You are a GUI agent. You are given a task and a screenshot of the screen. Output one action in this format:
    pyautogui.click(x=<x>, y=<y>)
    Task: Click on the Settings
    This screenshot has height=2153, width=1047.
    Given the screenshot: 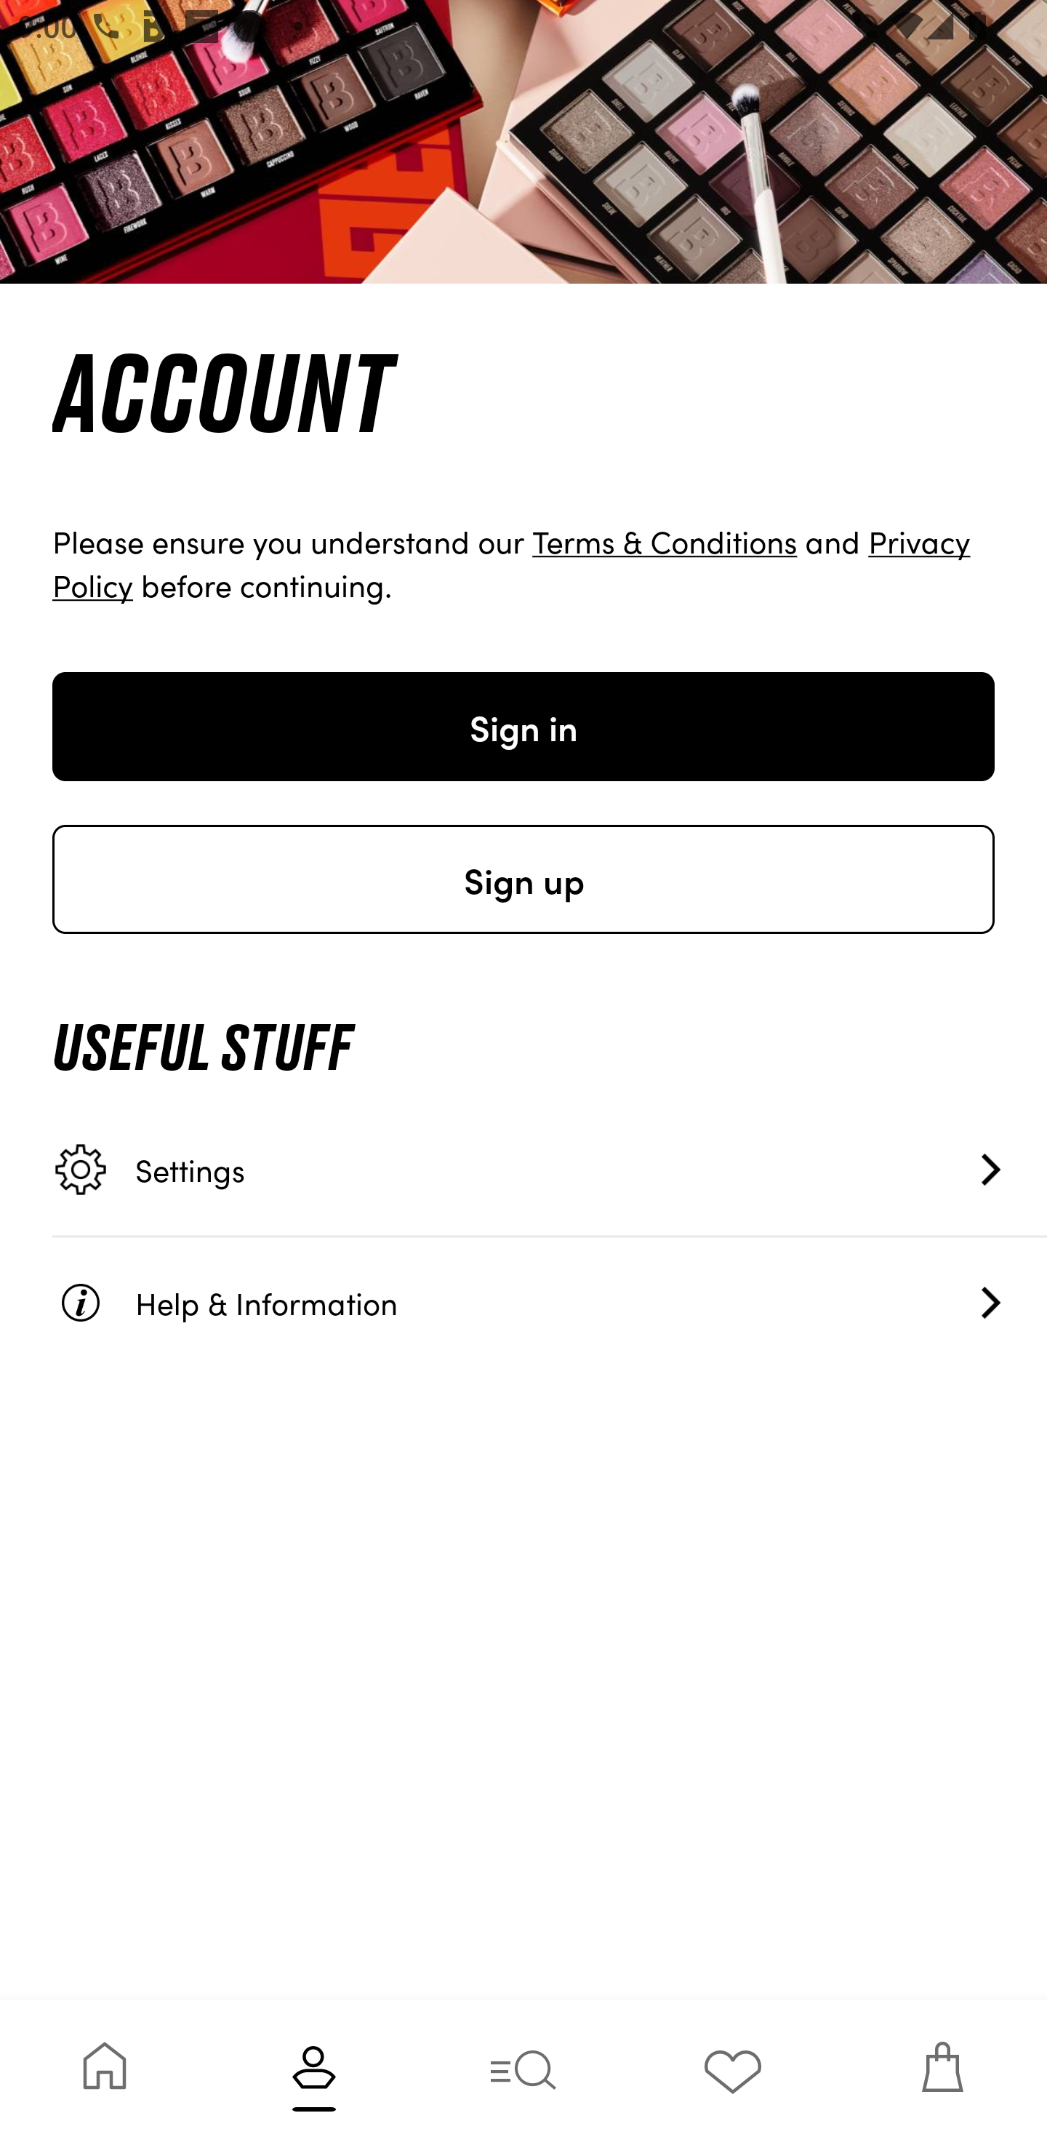 What is the action you would take?
    pyautogui.click(x=550, y=1170)
    